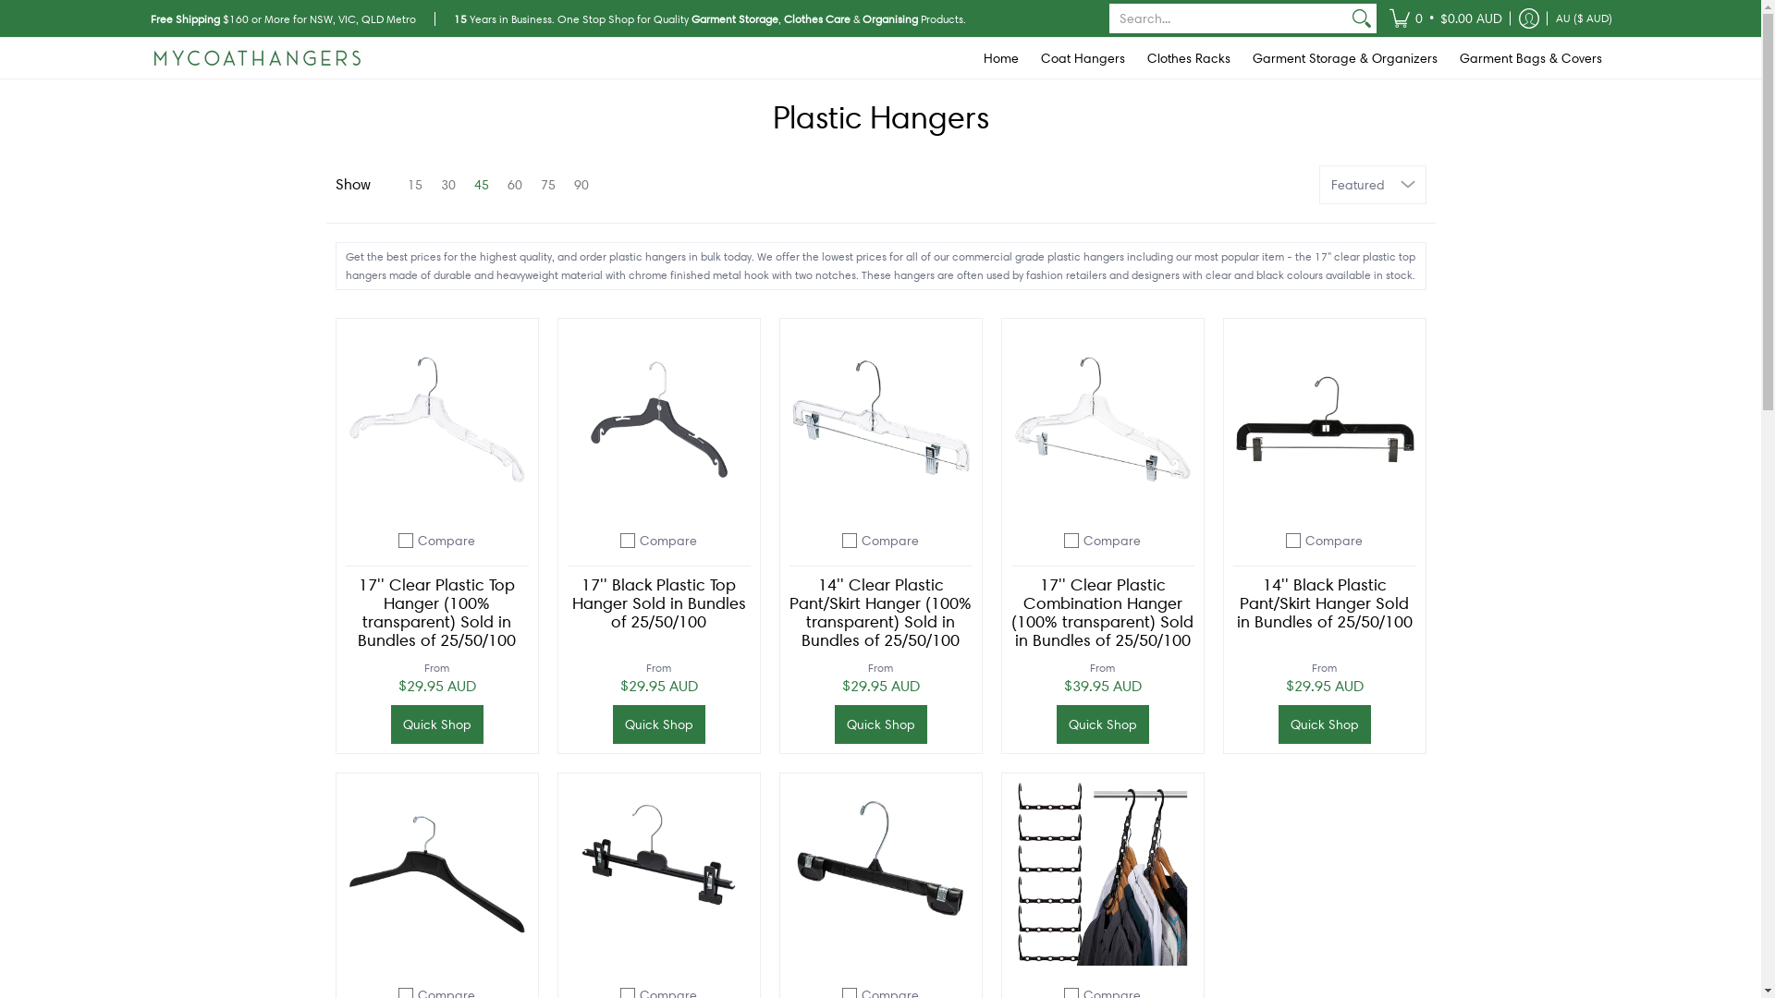 The image size is (1775, 998). Describe the element at coordinates (447, 540) in the screenshot. I see `Compare` at that location.